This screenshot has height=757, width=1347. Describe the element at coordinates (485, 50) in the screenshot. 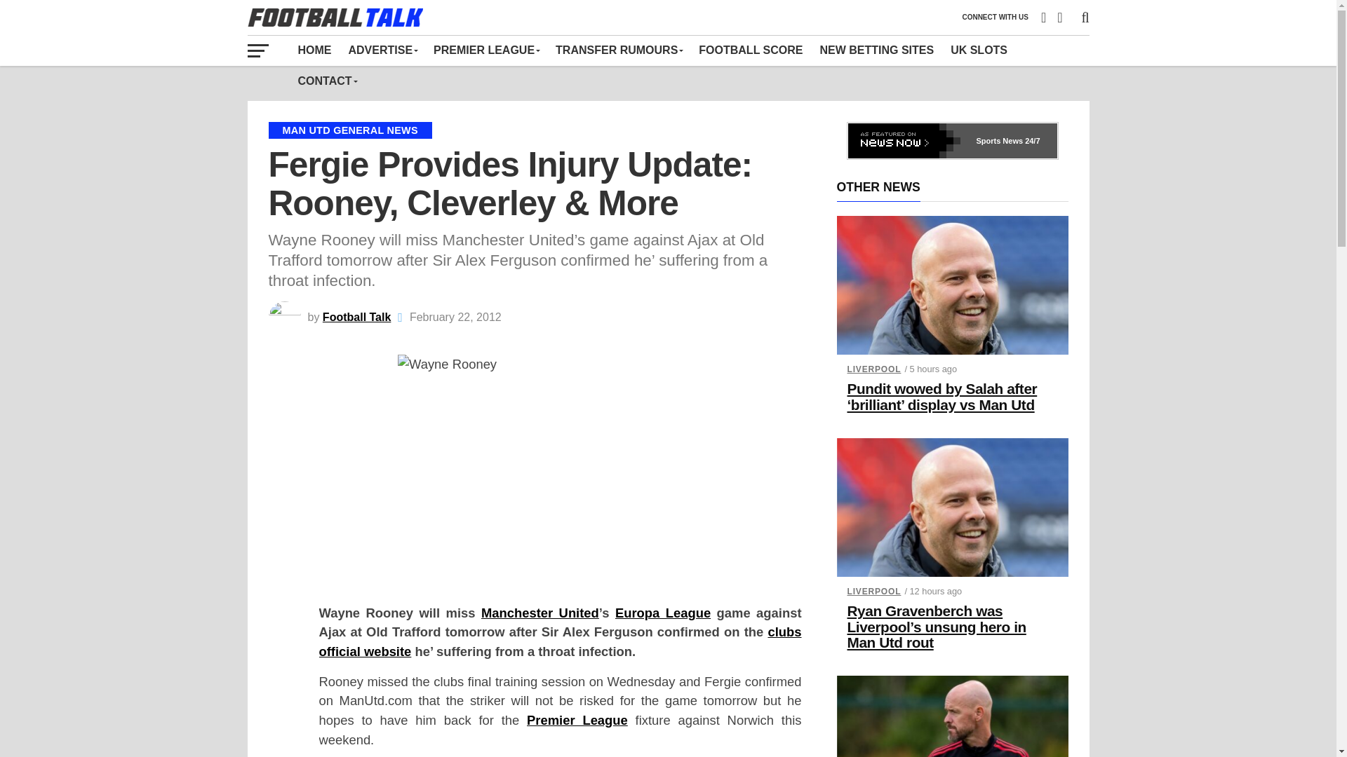

I see `Premier League News` at that location.